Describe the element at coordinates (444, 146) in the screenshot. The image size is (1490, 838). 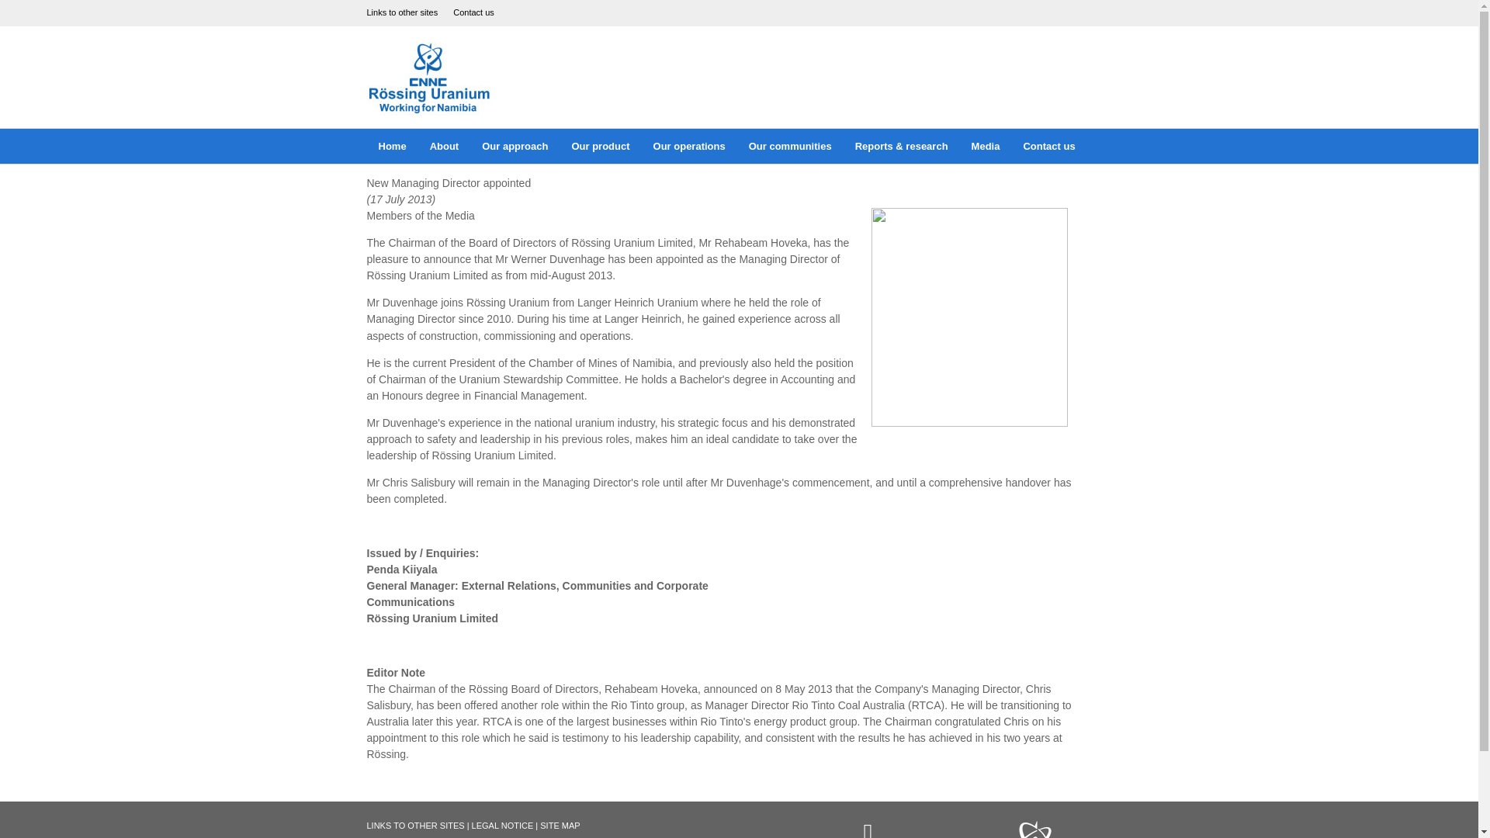
I see `Who we are` at that location.